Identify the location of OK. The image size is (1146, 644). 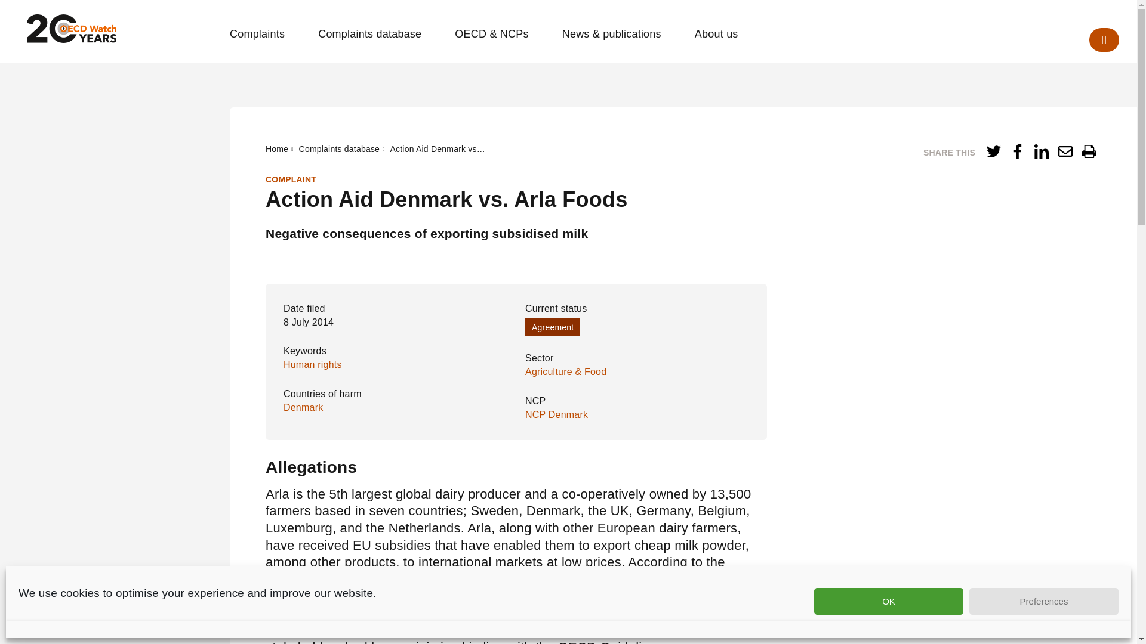
(888, 601).